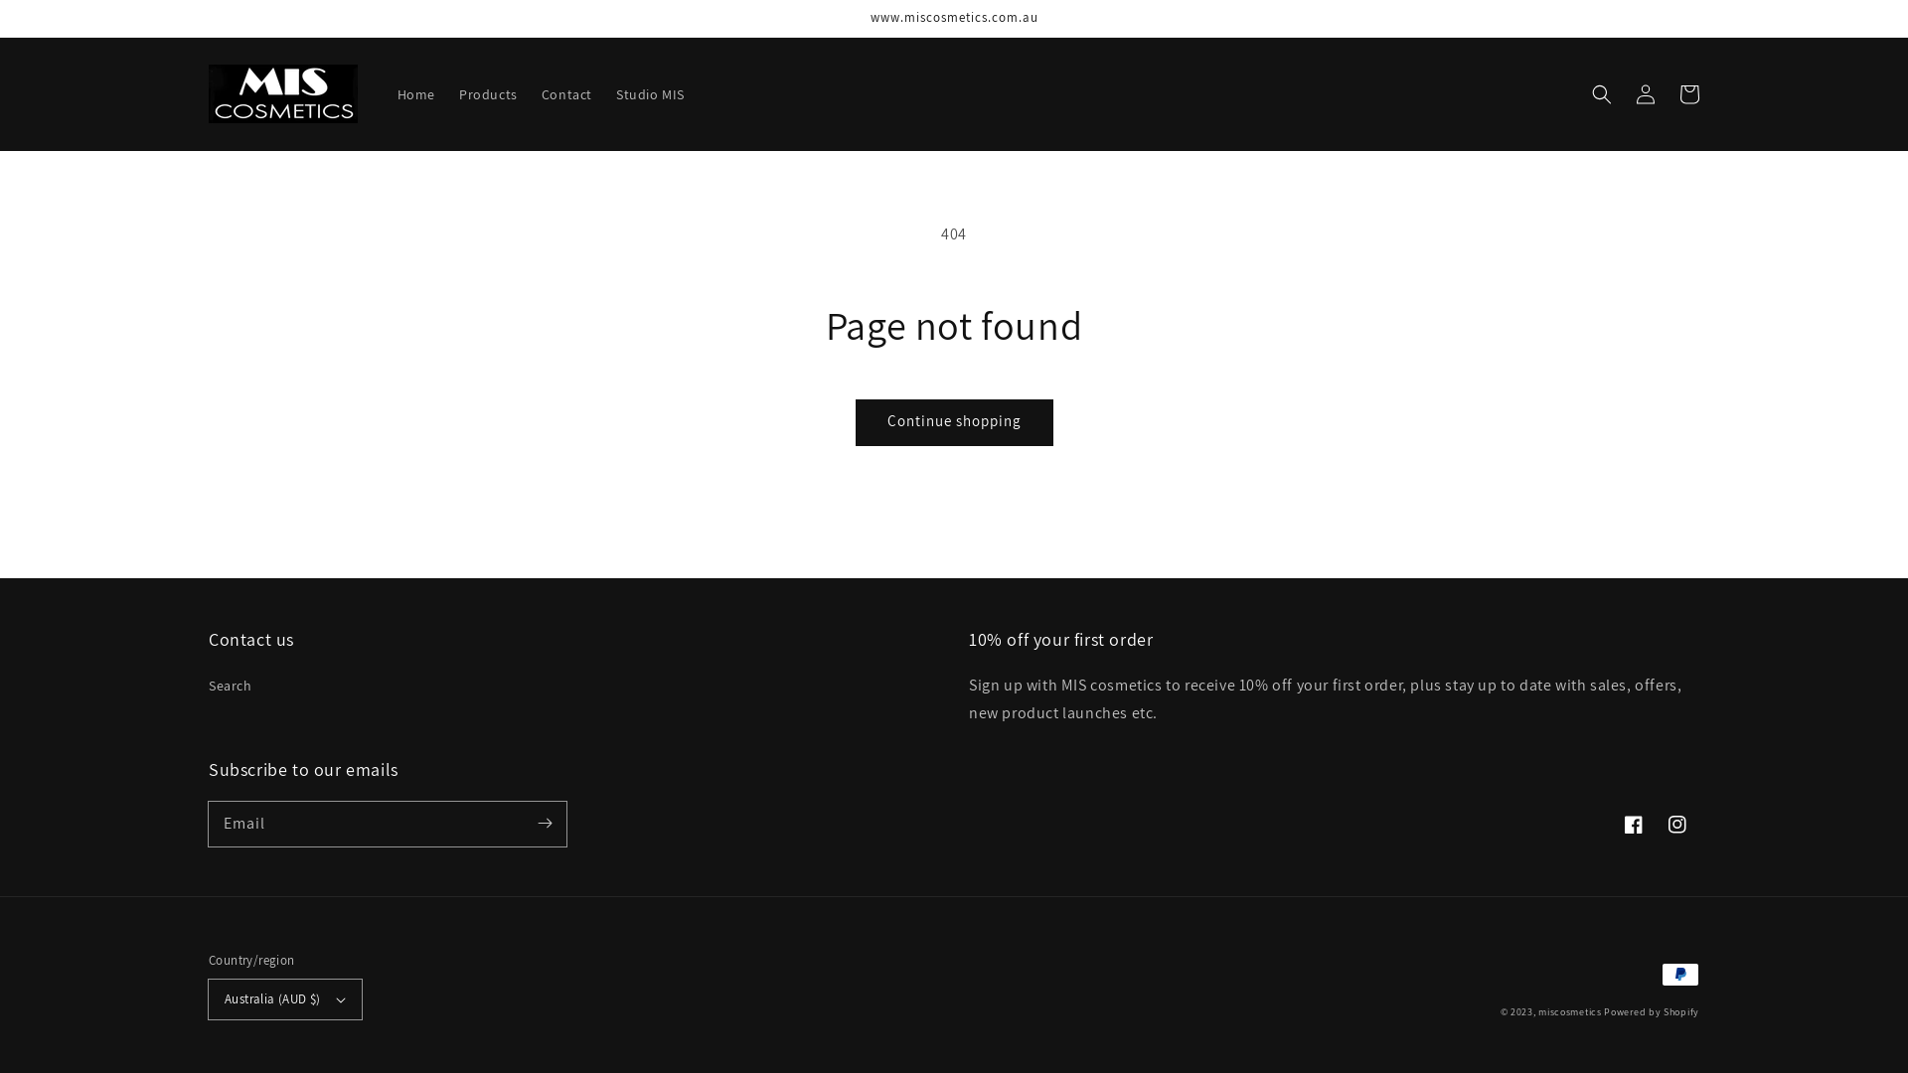 The image size is (1908, 1073). I want to click on Cart, so click(1689, 94).